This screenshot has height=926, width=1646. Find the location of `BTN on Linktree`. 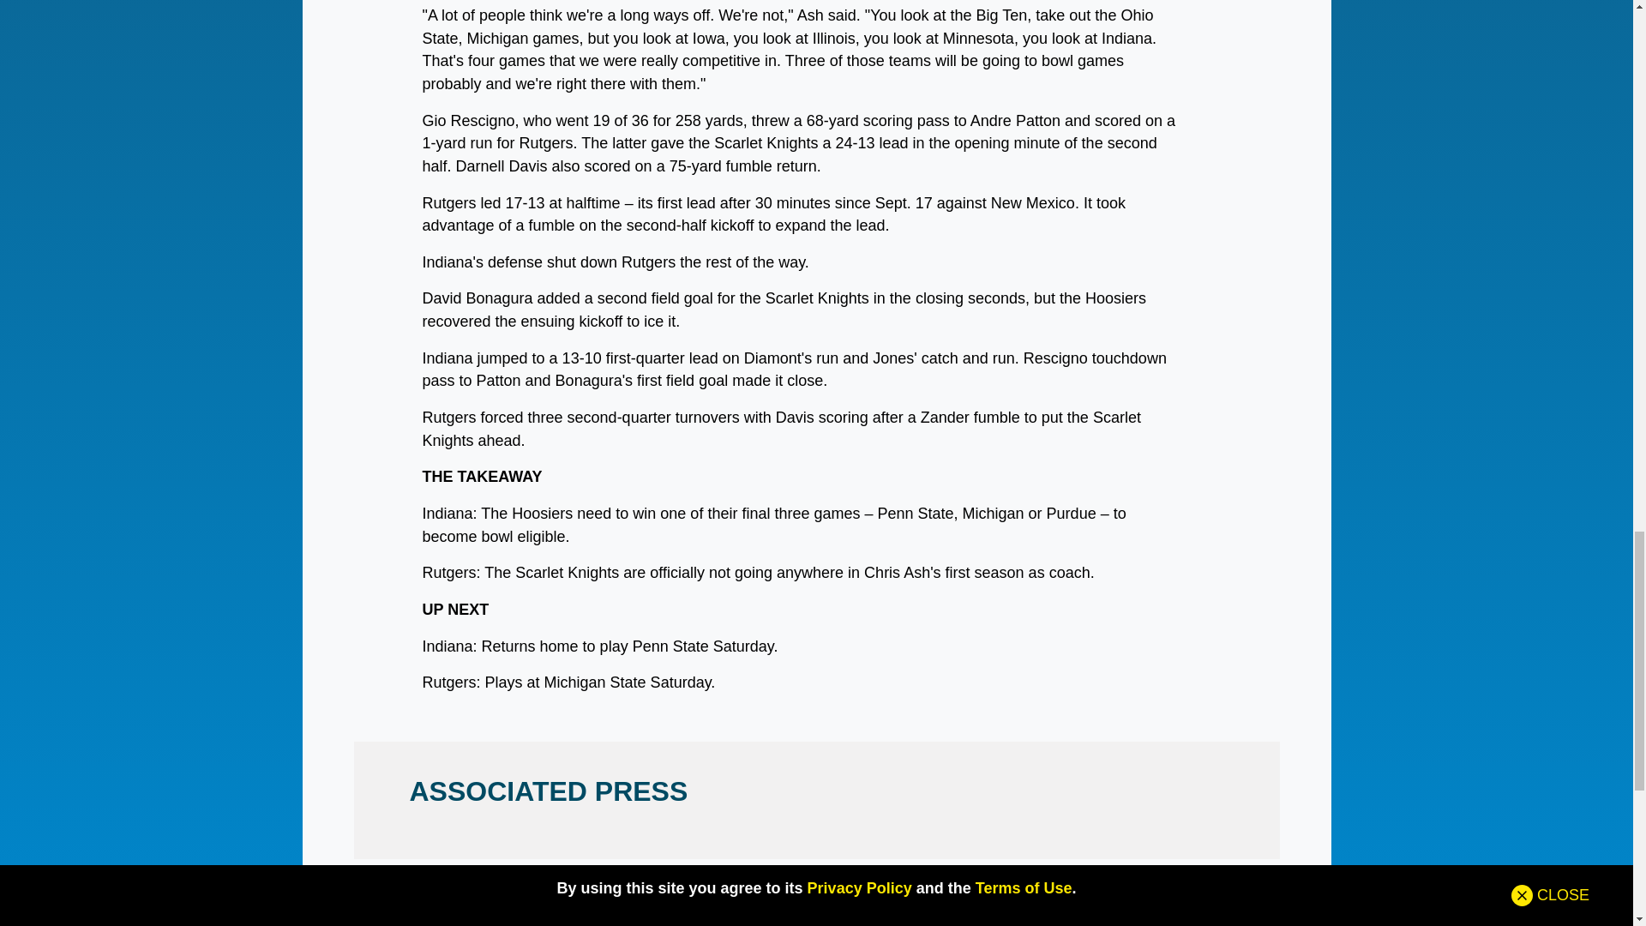

BTN on Linktree is located at coordinates (370, 389).